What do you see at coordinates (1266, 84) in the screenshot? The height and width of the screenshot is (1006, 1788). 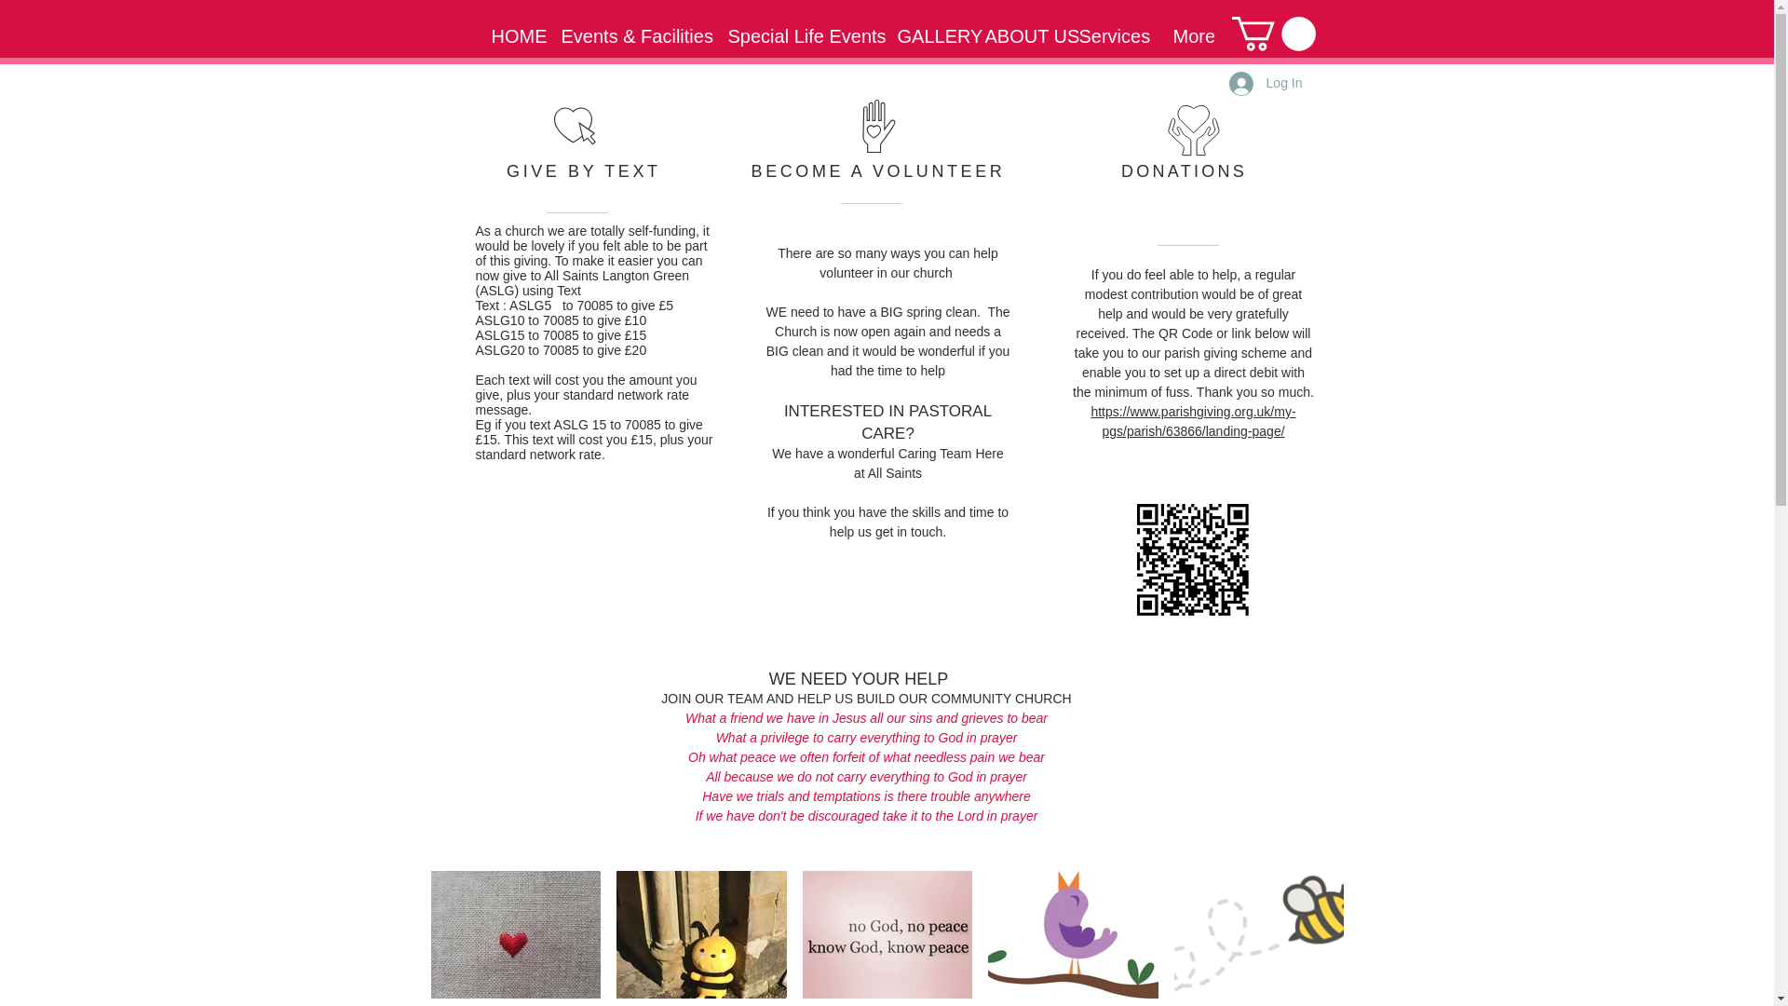 I see `Log In` at bounding box center [1266, 84].